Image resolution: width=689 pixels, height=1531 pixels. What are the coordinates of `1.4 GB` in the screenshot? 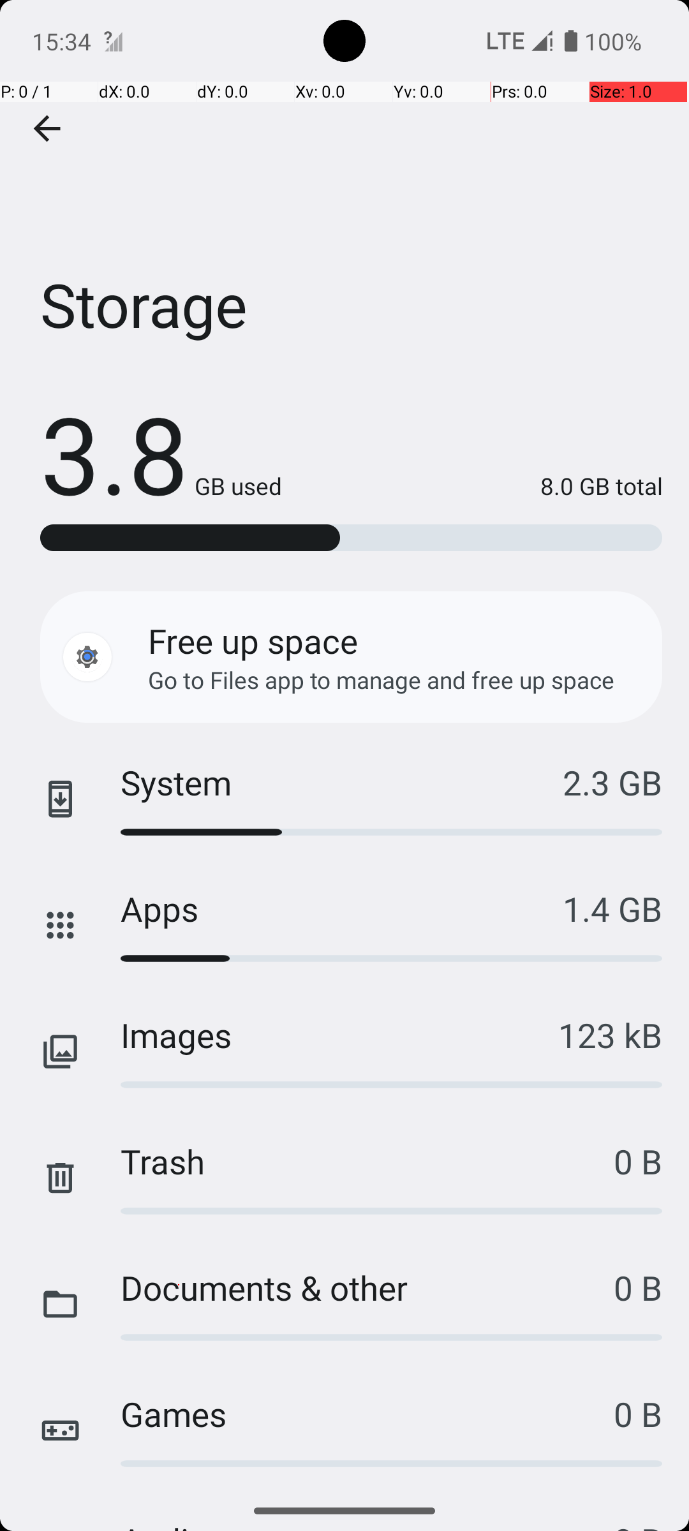 It's located at (612, 908).